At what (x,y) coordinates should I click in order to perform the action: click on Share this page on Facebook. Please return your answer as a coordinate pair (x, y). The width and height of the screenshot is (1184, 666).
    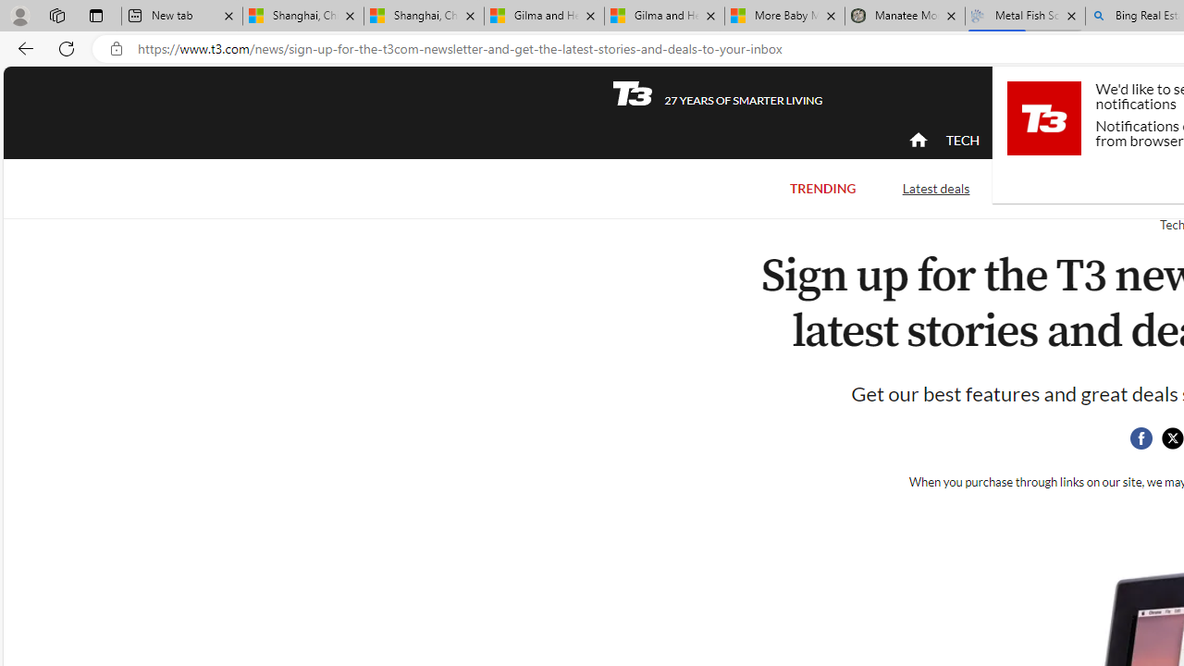
    Looking at the image, I should click on (1141, 438).